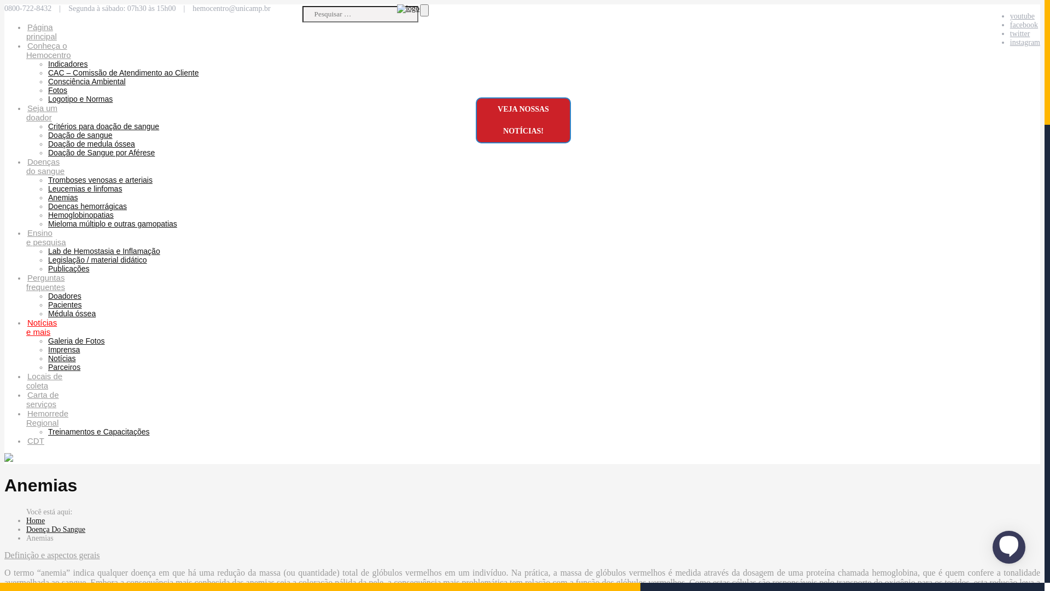 This screenshot has height=591, width=1050. I want to click on Indicadores, so click(68, 64).